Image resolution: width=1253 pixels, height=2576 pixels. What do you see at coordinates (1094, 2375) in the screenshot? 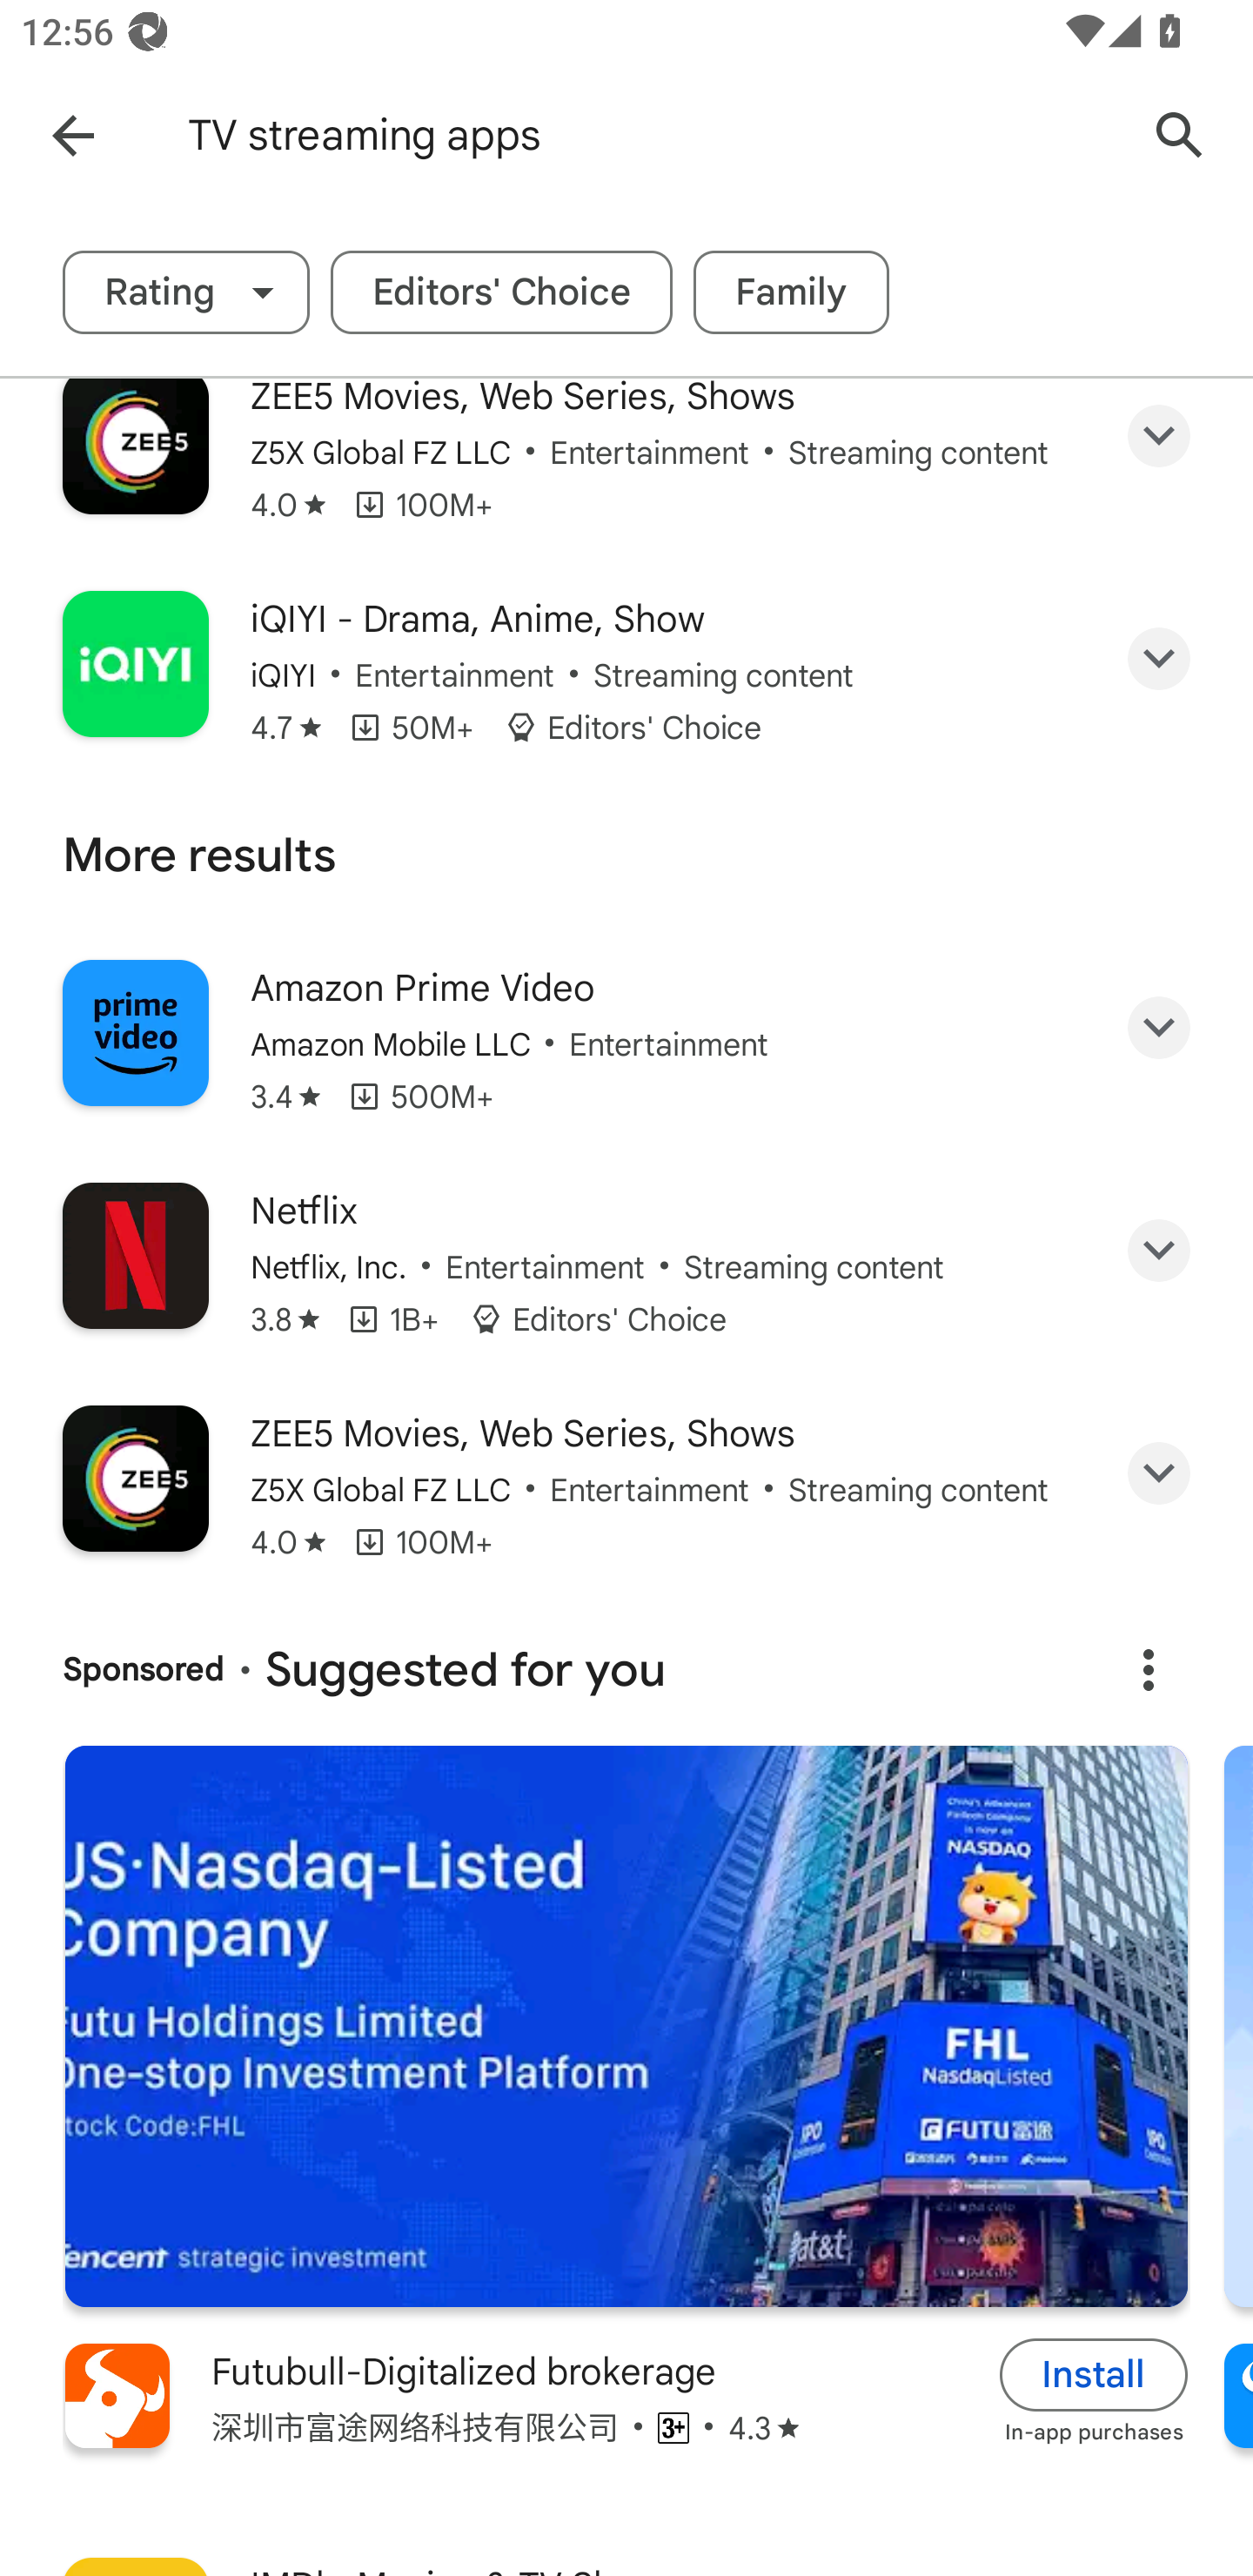
I see `Install` at bounding box center [1094, 2375].